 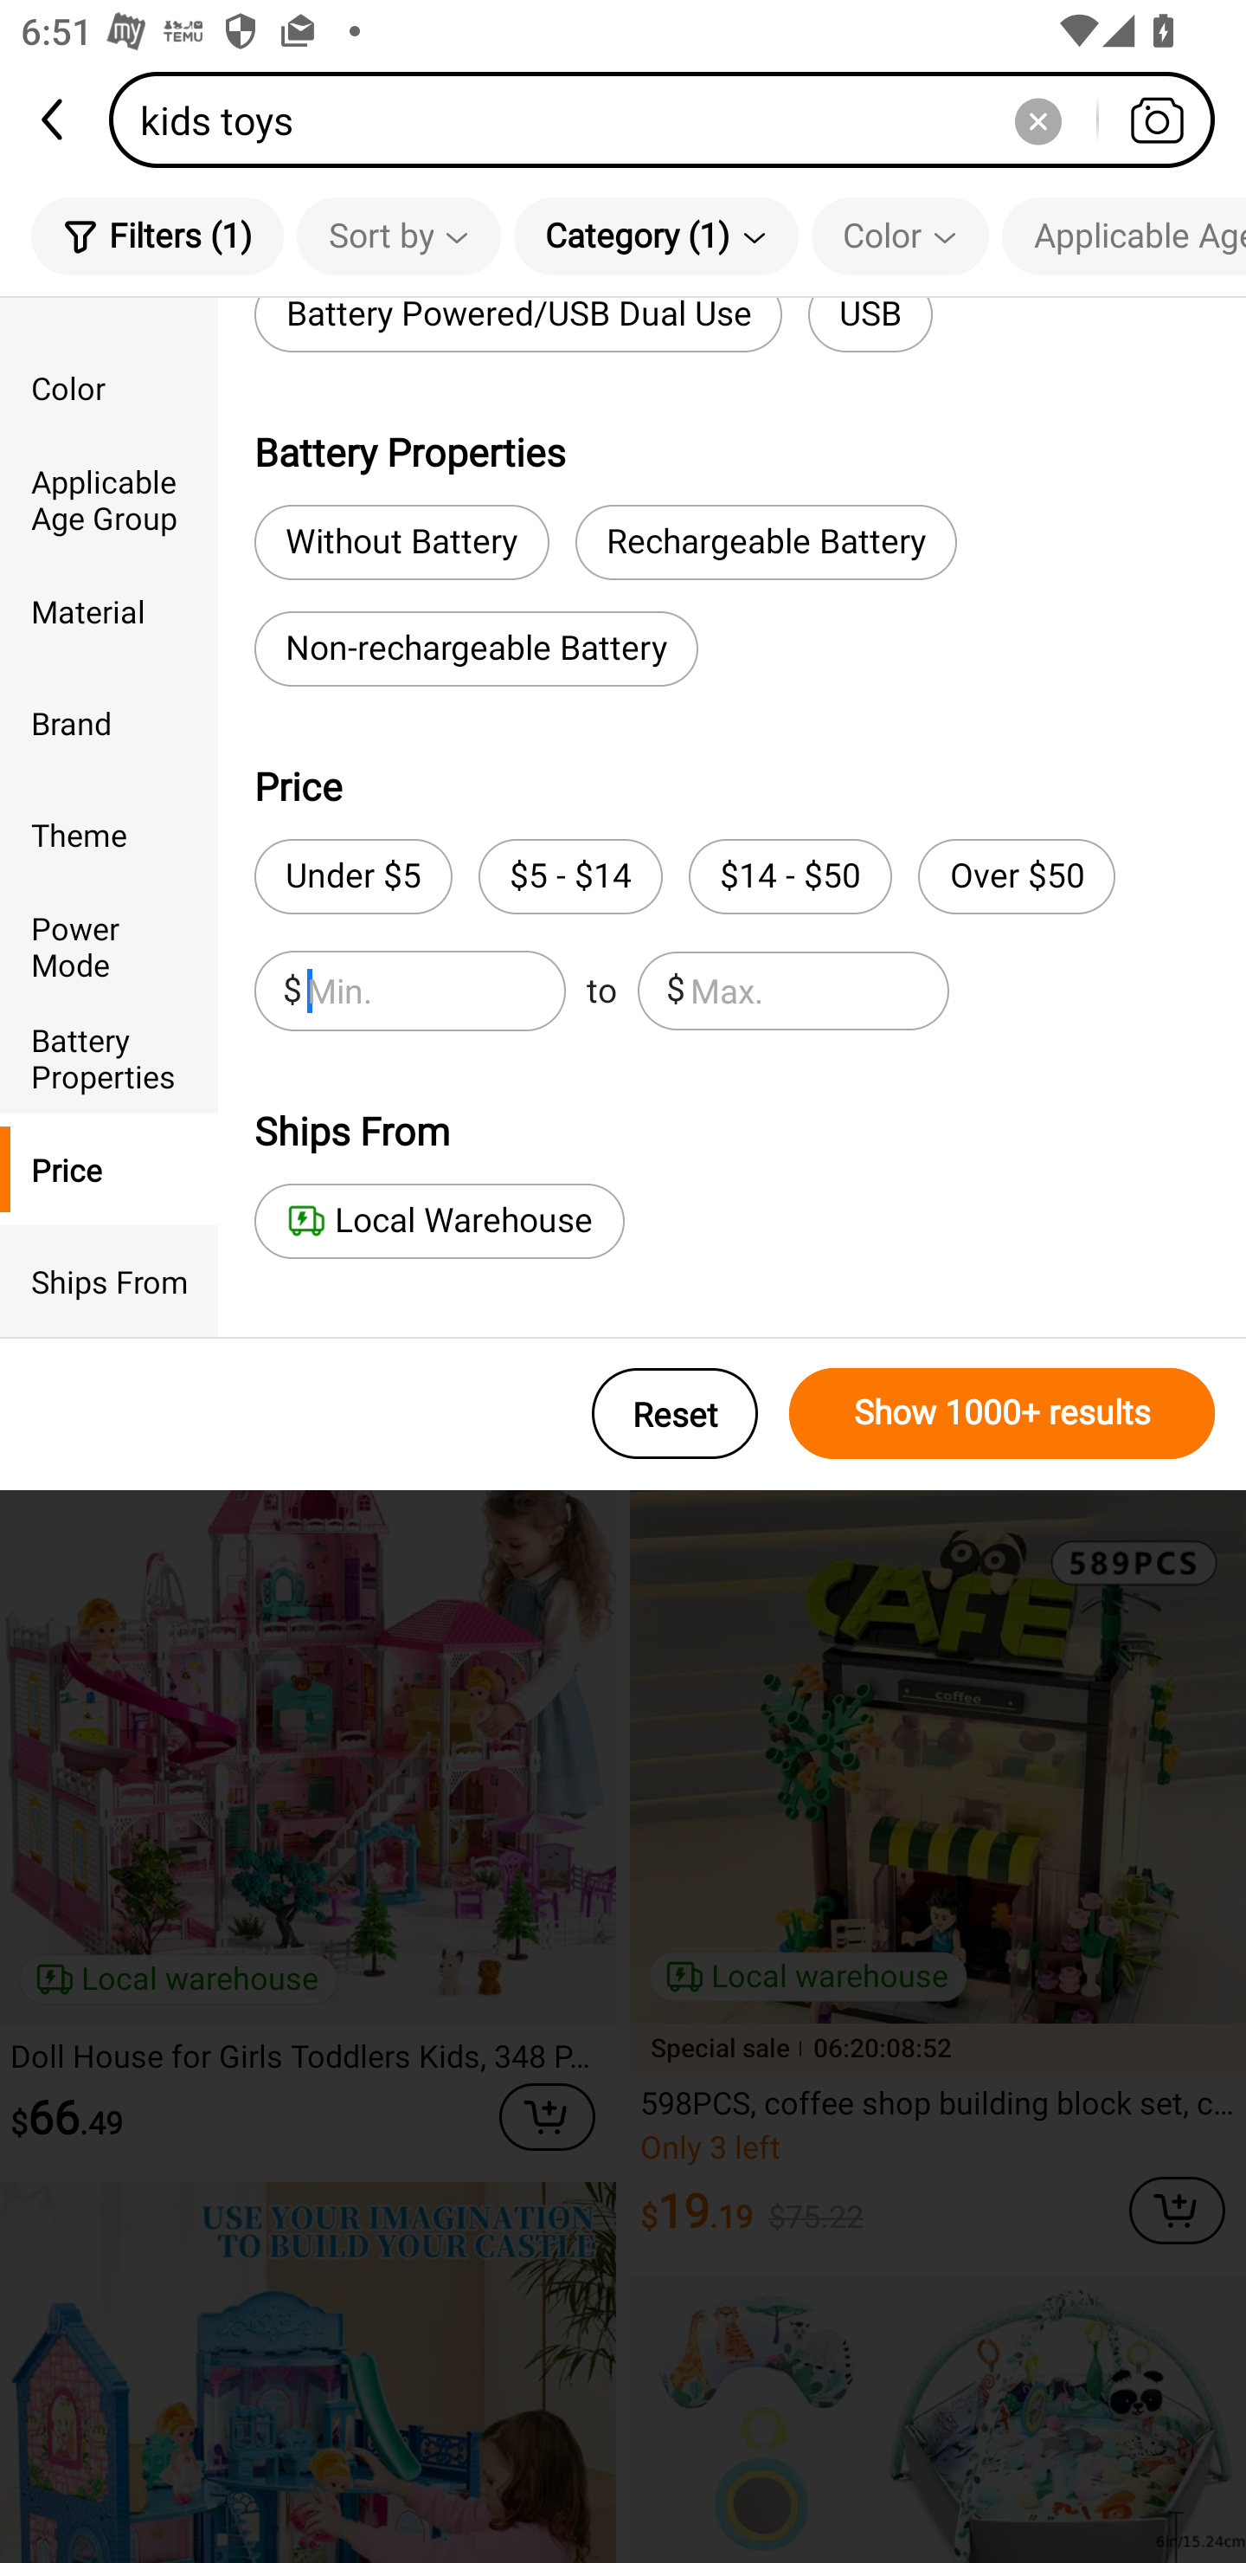 What do you see at coordinates (157, 236) in the screenshot?
I see `Filters (1)` at bounding box center [157, 236].